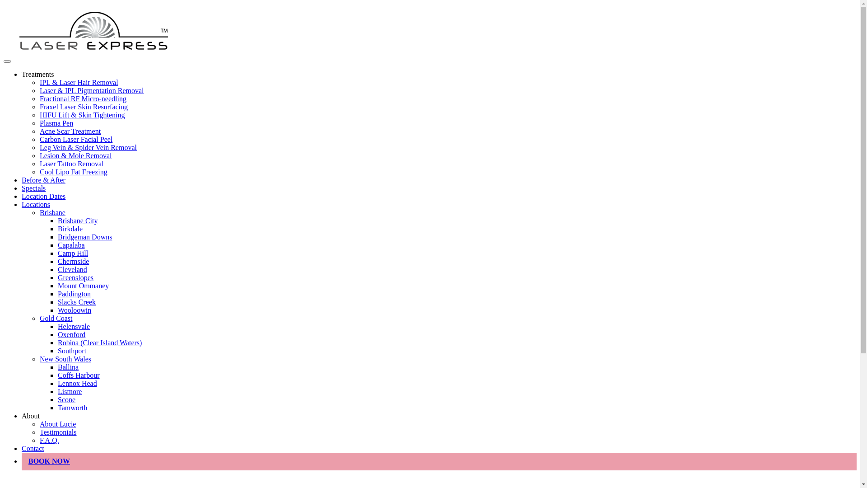 The height and width of the screenshot is (488, 867). What do you see at coordinates (74, 172) in the screenshot?
I see `Cool Lipo Fat Freezing` at bounding box center [74, 172].